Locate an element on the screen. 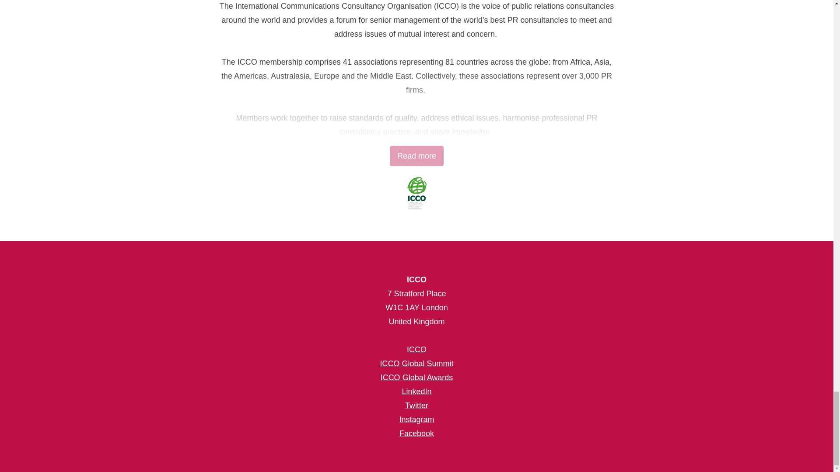 This screenshot has width=840, height=472. ICCO is located at coordinates (416, 350).